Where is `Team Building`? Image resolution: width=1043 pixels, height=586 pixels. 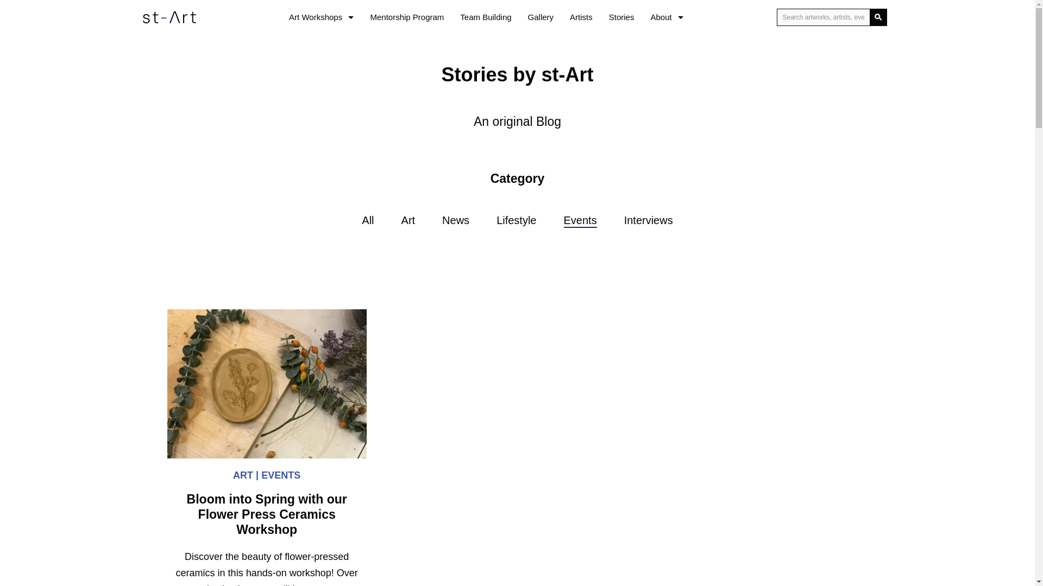 Team Building is located at coordinates (486, 17).